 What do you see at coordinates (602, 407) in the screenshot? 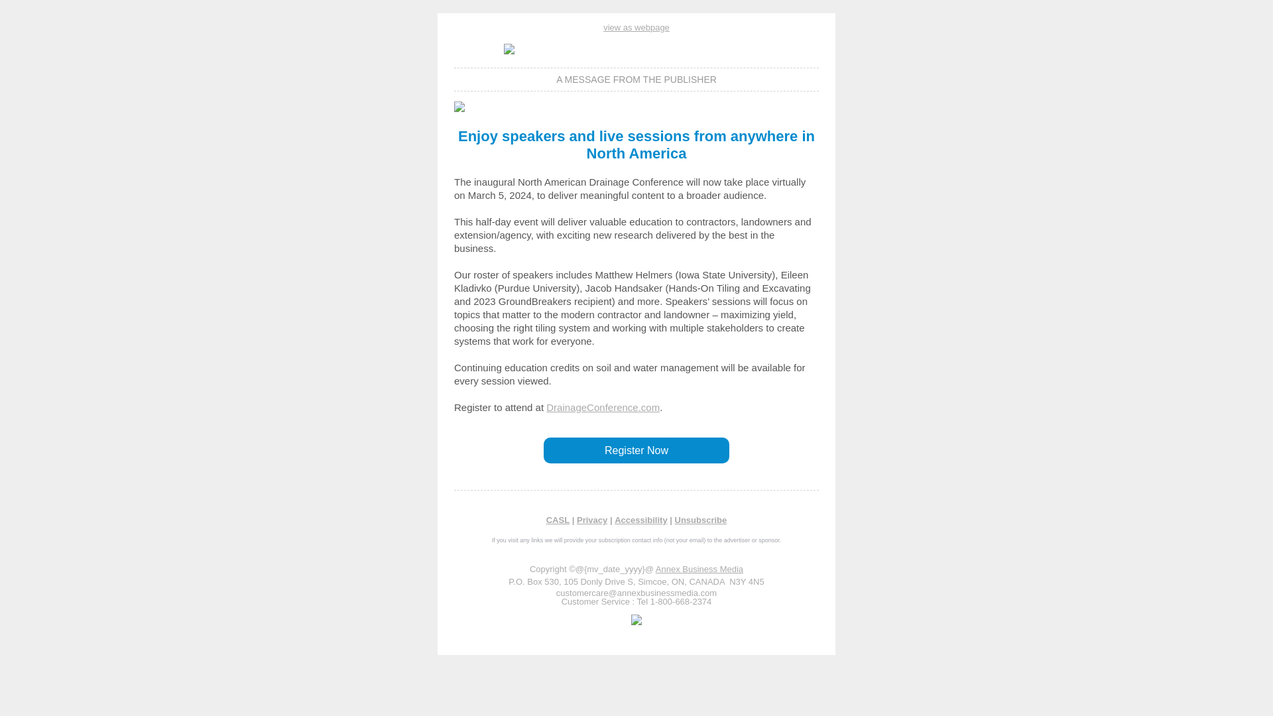
I see `DrainageConference.com` at bounding box center [602, 407].